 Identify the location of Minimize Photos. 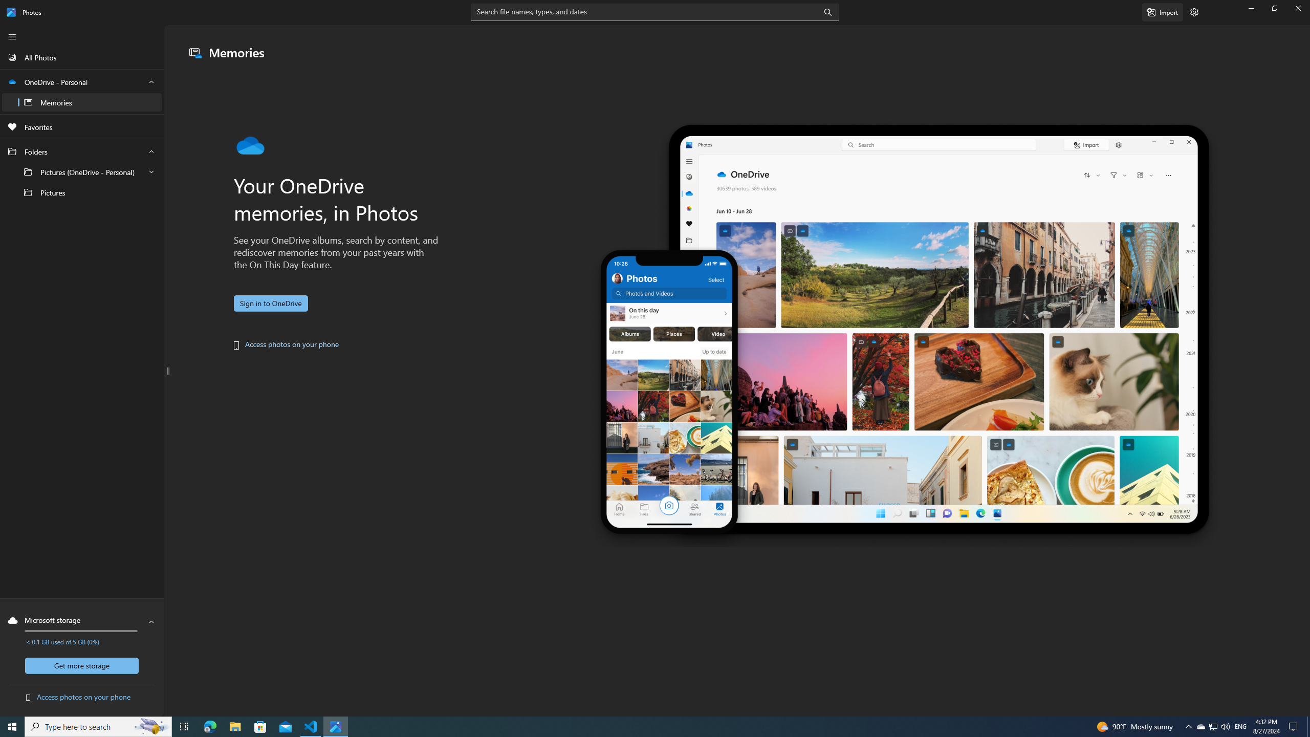
(82, 665).